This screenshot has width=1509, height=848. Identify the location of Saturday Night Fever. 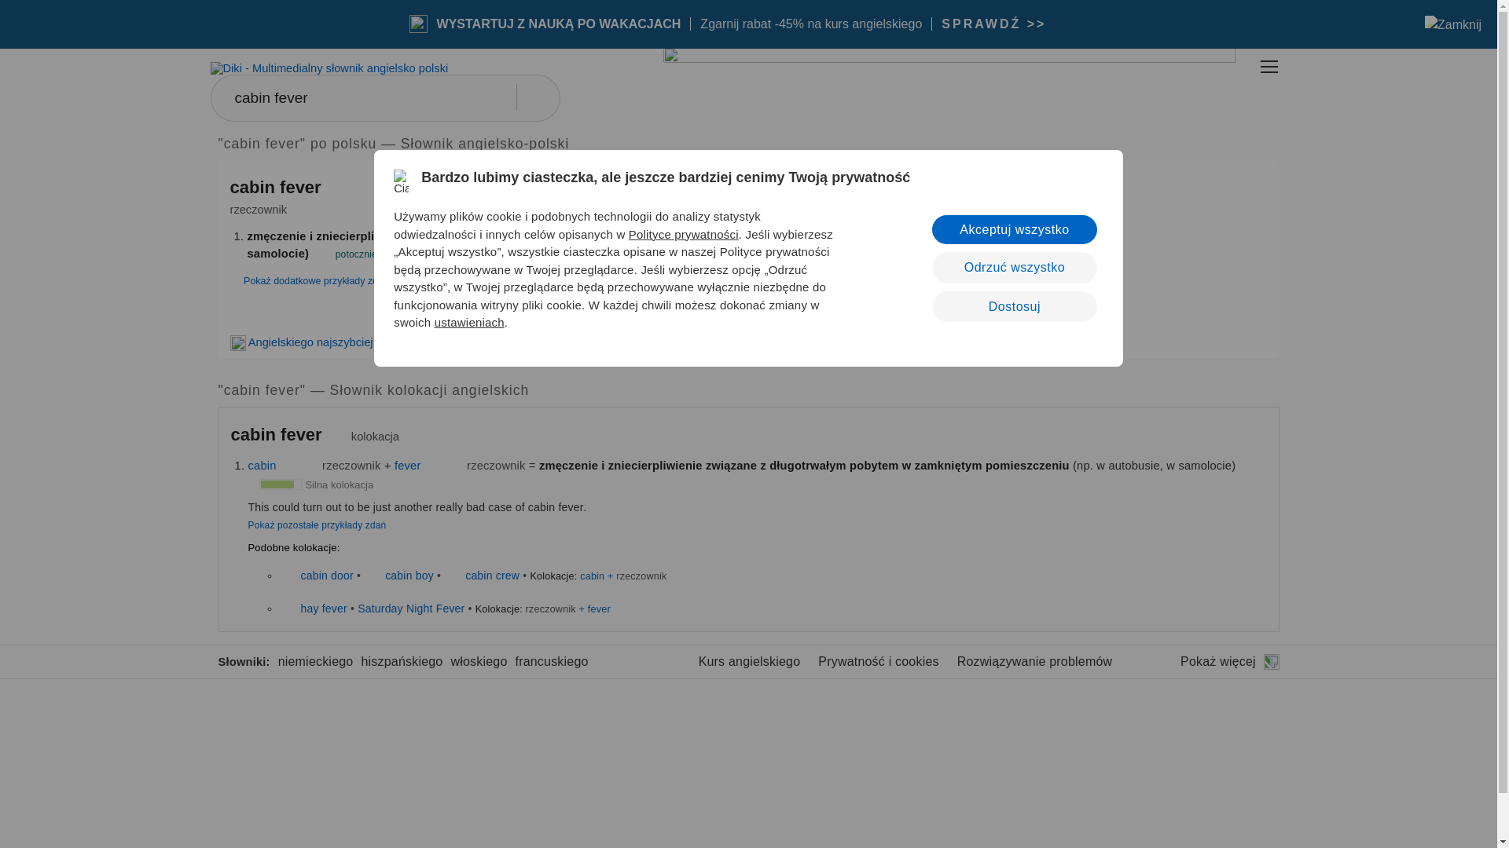
(411, 608).